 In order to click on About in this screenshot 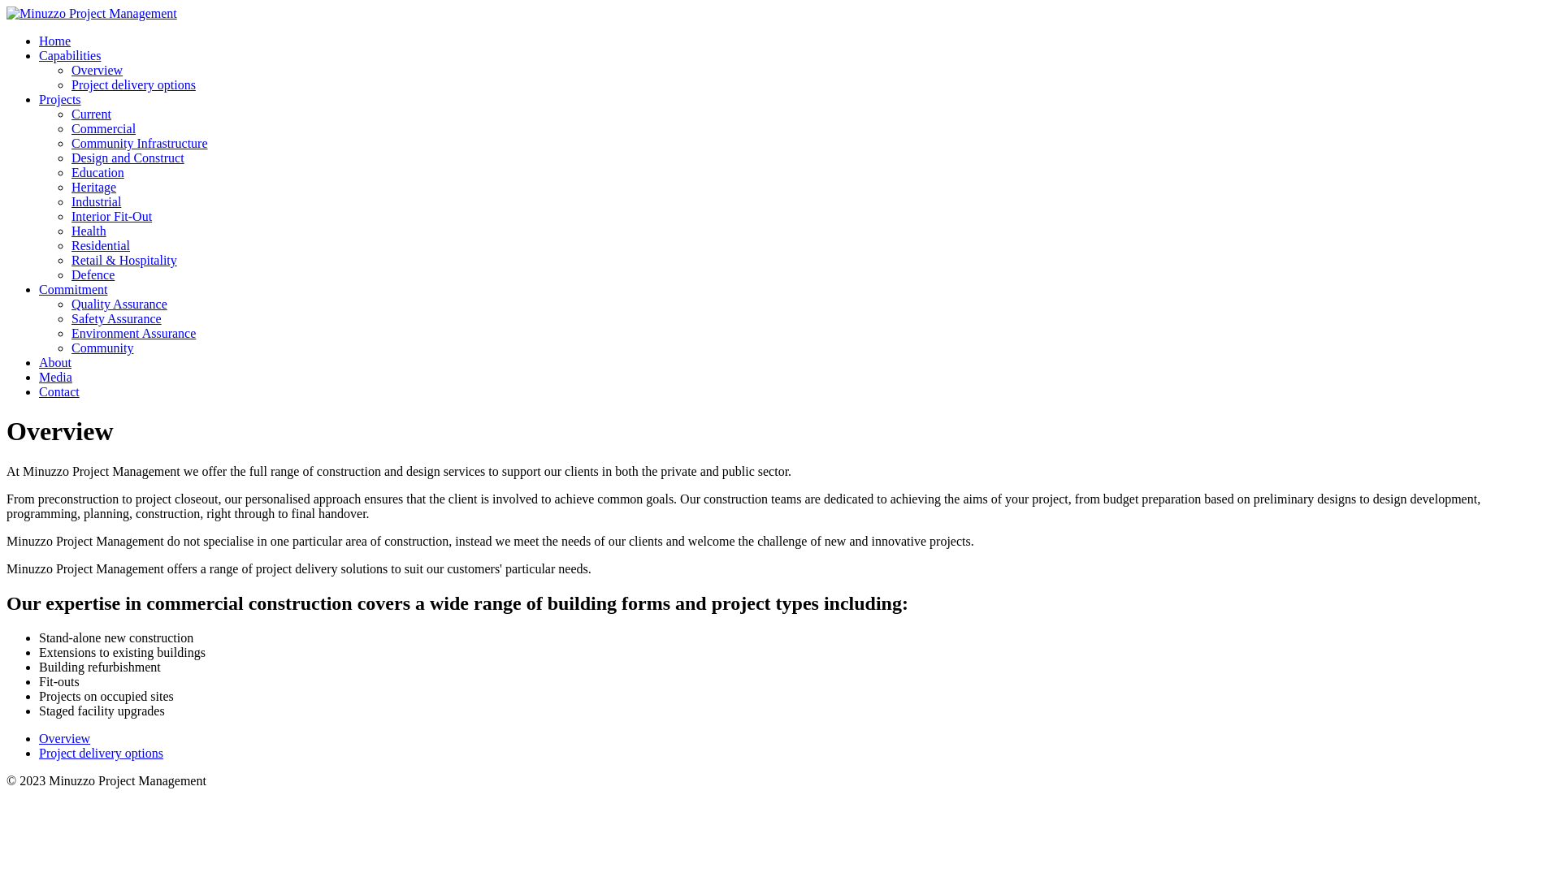, I will do `click(55, 362)`.